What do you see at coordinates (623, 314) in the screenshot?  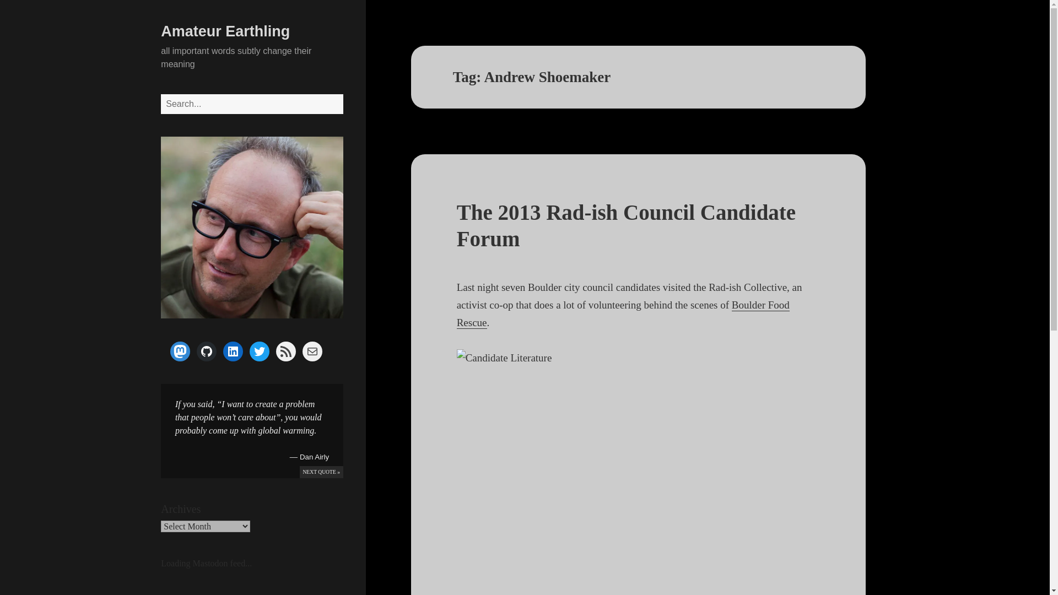 I see `Boulder Food Rescue` at bounding box center [623, 314].